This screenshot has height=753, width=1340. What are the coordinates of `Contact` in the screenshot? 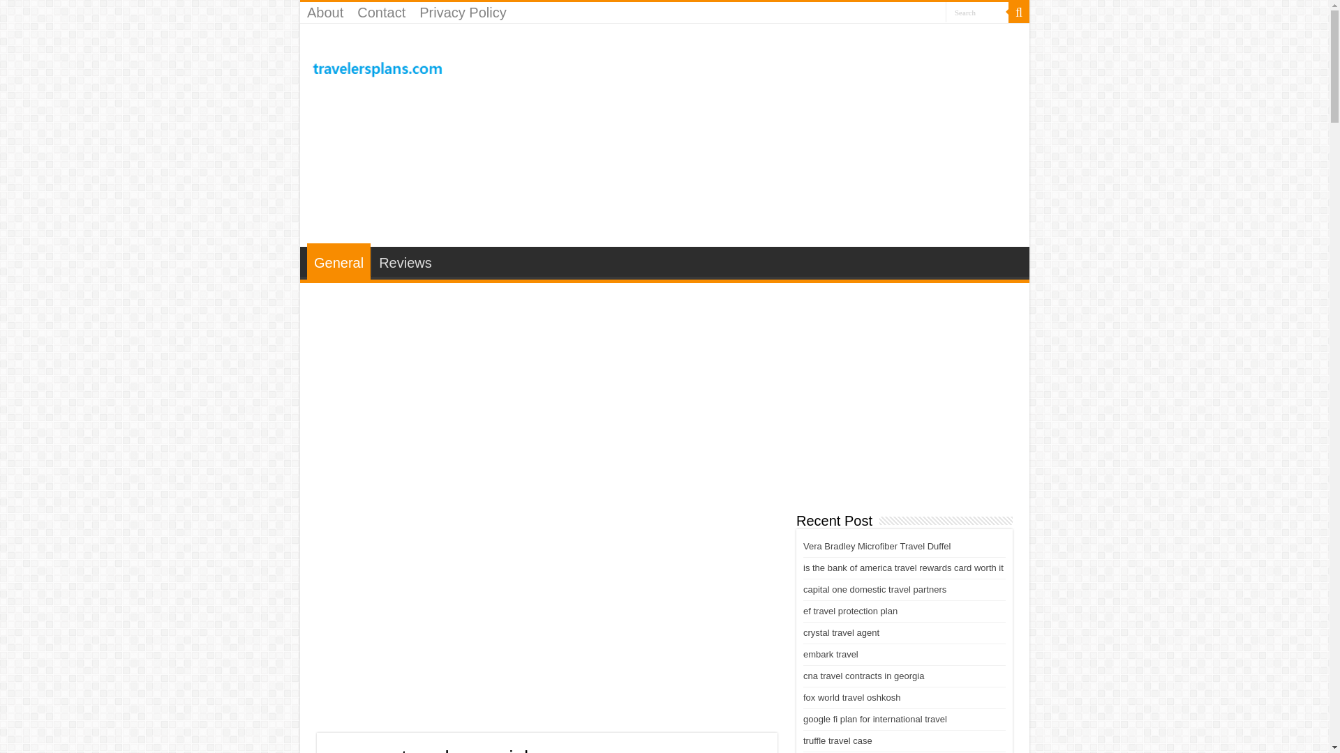 It's located at (381, 13).